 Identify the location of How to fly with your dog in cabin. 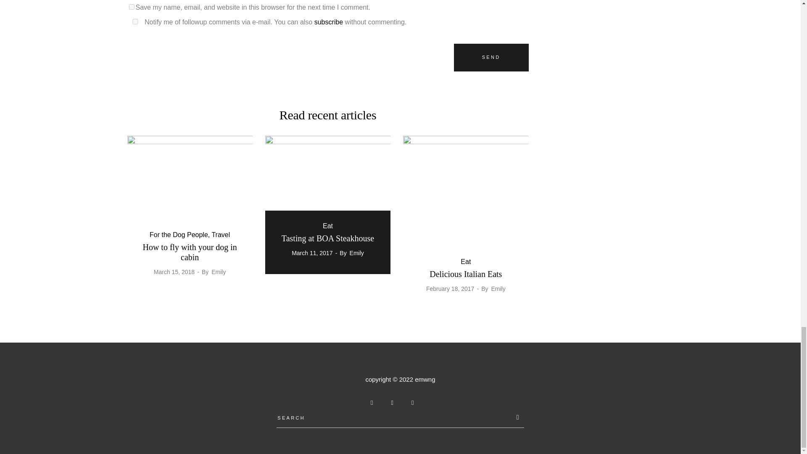
(189, 177).